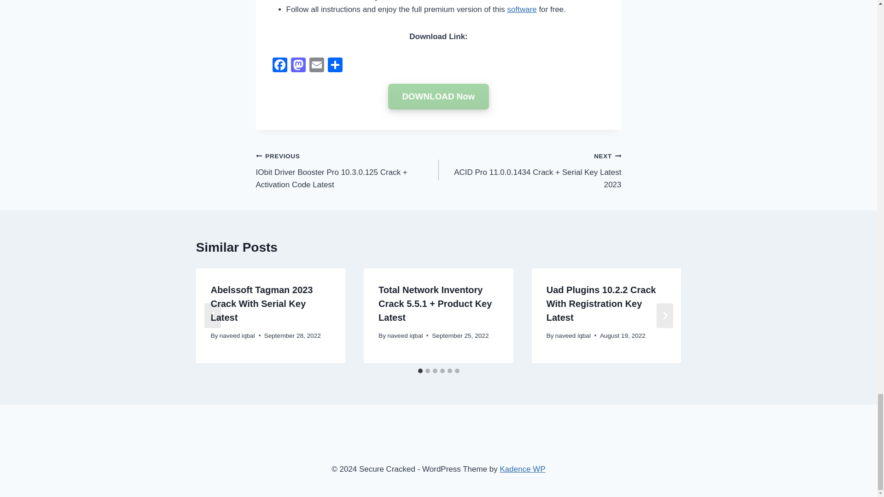 The height and width of the screenshot is (497, 884). I want to click on Mastodon, so click(298, 66).